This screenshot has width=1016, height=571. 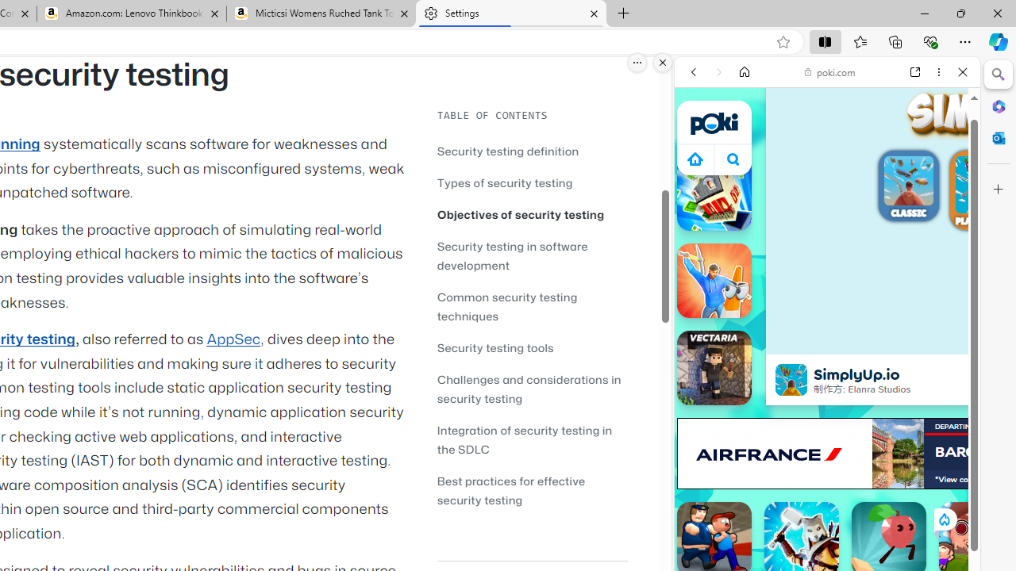 What do you see at coordinates (513, 255) in the screenshot?
I see `Security testing in software development` at bounding box center [513, 255].